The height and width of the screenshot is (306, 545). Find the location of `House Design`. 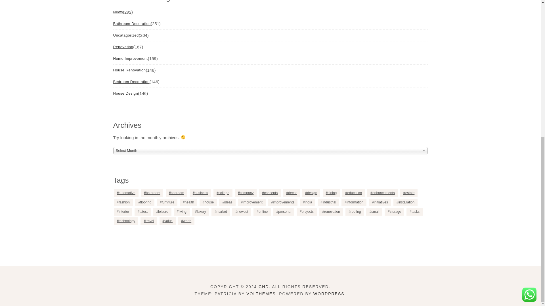

House Design is located at coordinates (125, 93).